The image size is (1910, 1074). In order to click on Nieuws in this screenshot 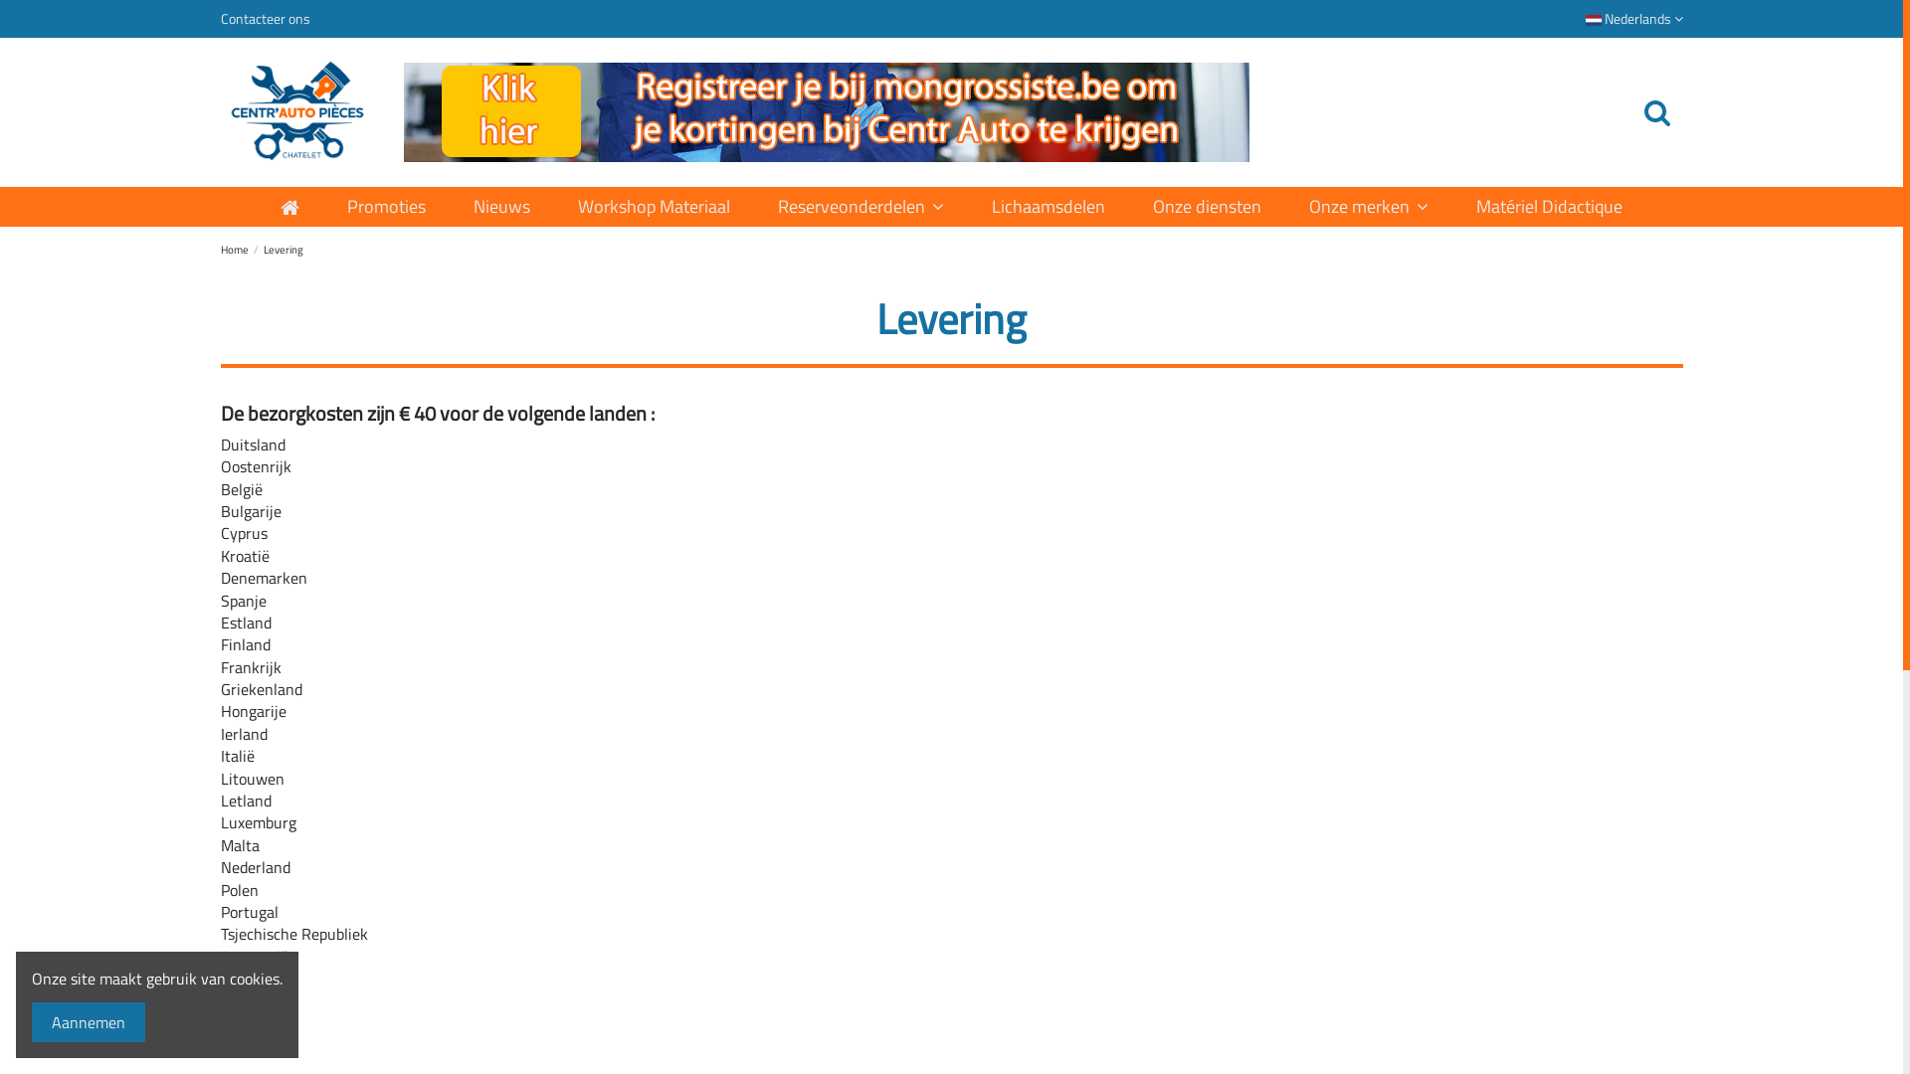, I will do `click(551, 855)`.